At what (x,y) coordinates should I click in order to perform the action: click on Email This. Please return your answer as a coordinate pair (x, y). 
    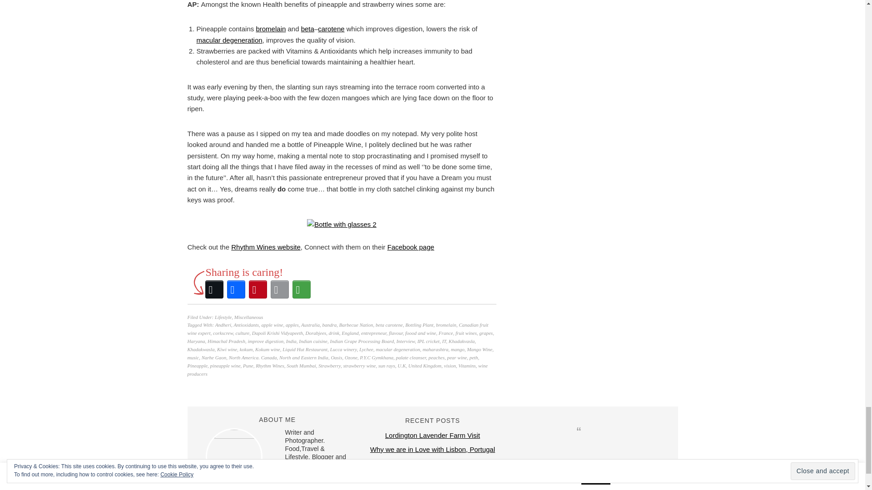
    Looking at the image, I should click on (279, 289).